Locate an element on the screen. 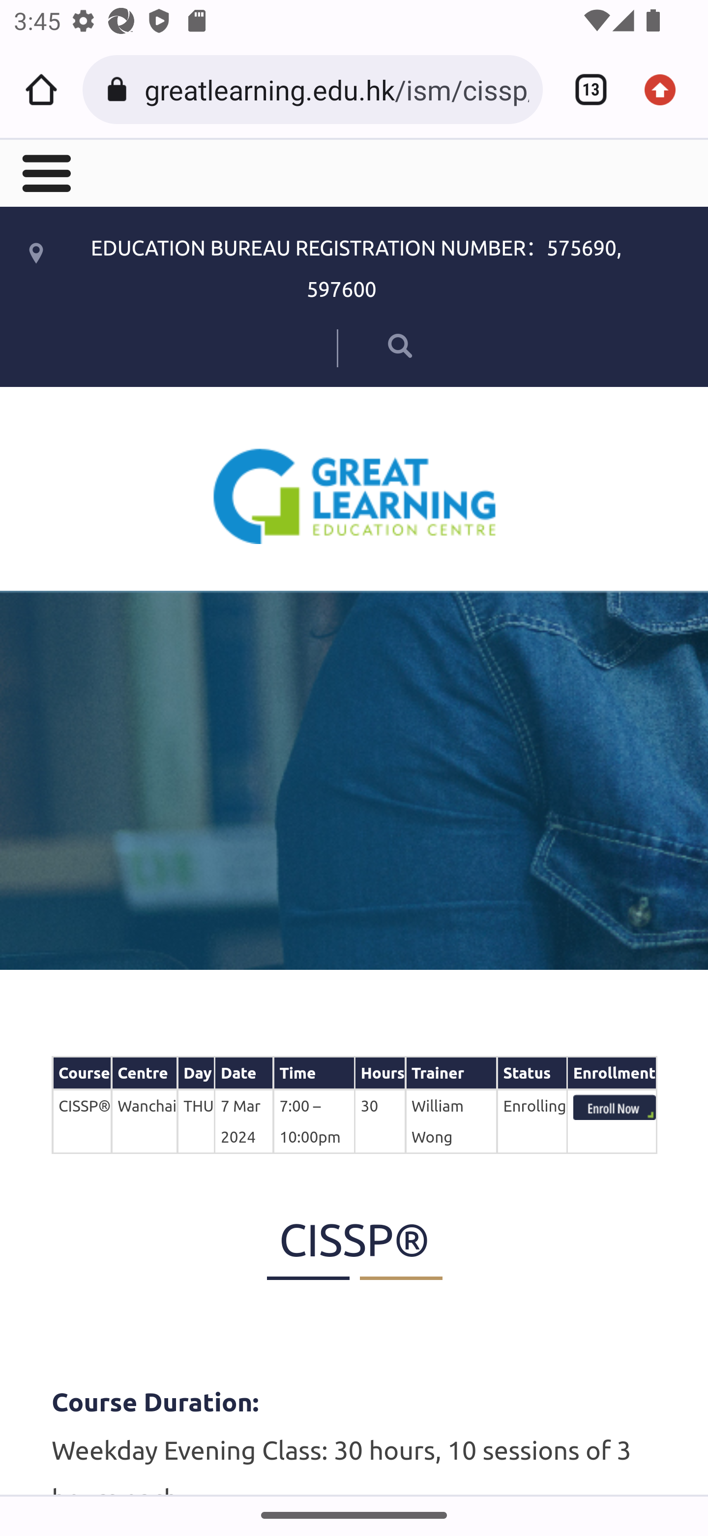 The image size is (708, 1536). Welcome to Great Learning Education Centre is located at coordinates (354, 495).